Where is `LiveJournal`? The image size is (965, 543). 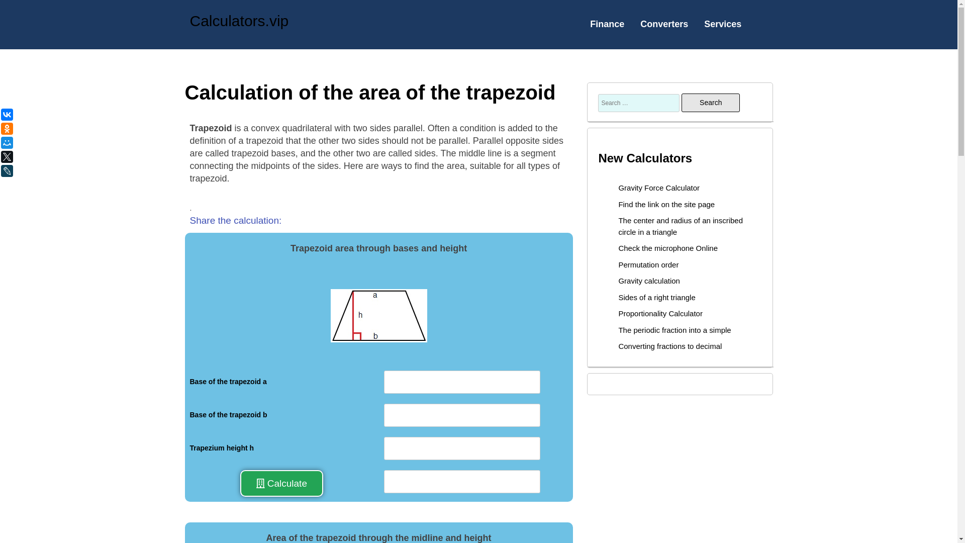 LiveJournal is located at coordinates (32, 171).